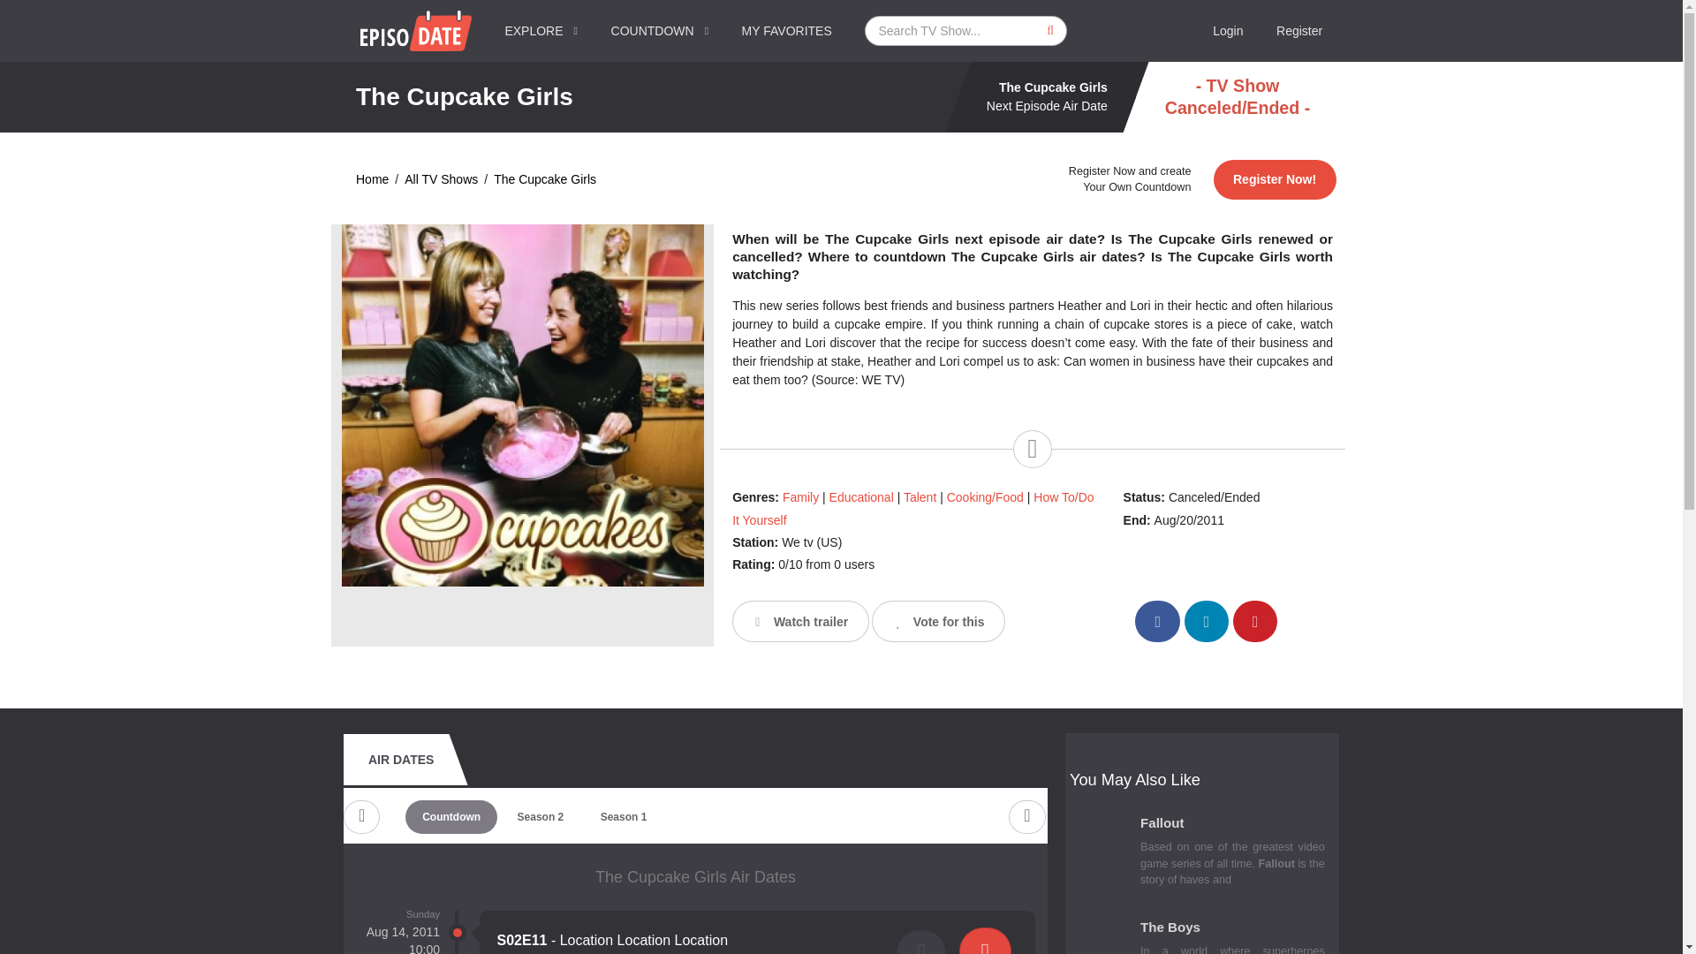  Describe the element at coordinates (800, 621) in the screenshot. I see `Watch trailer` at that location.